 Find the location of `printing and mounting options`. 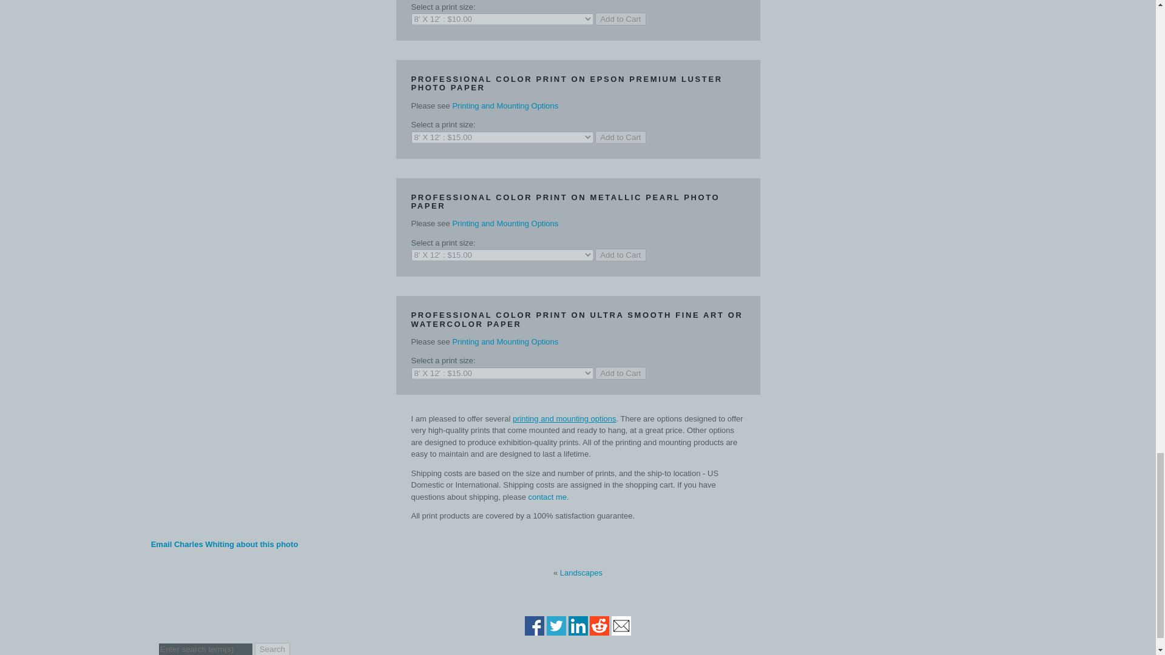

printing and mounting options is located at coordinates (564, 418).